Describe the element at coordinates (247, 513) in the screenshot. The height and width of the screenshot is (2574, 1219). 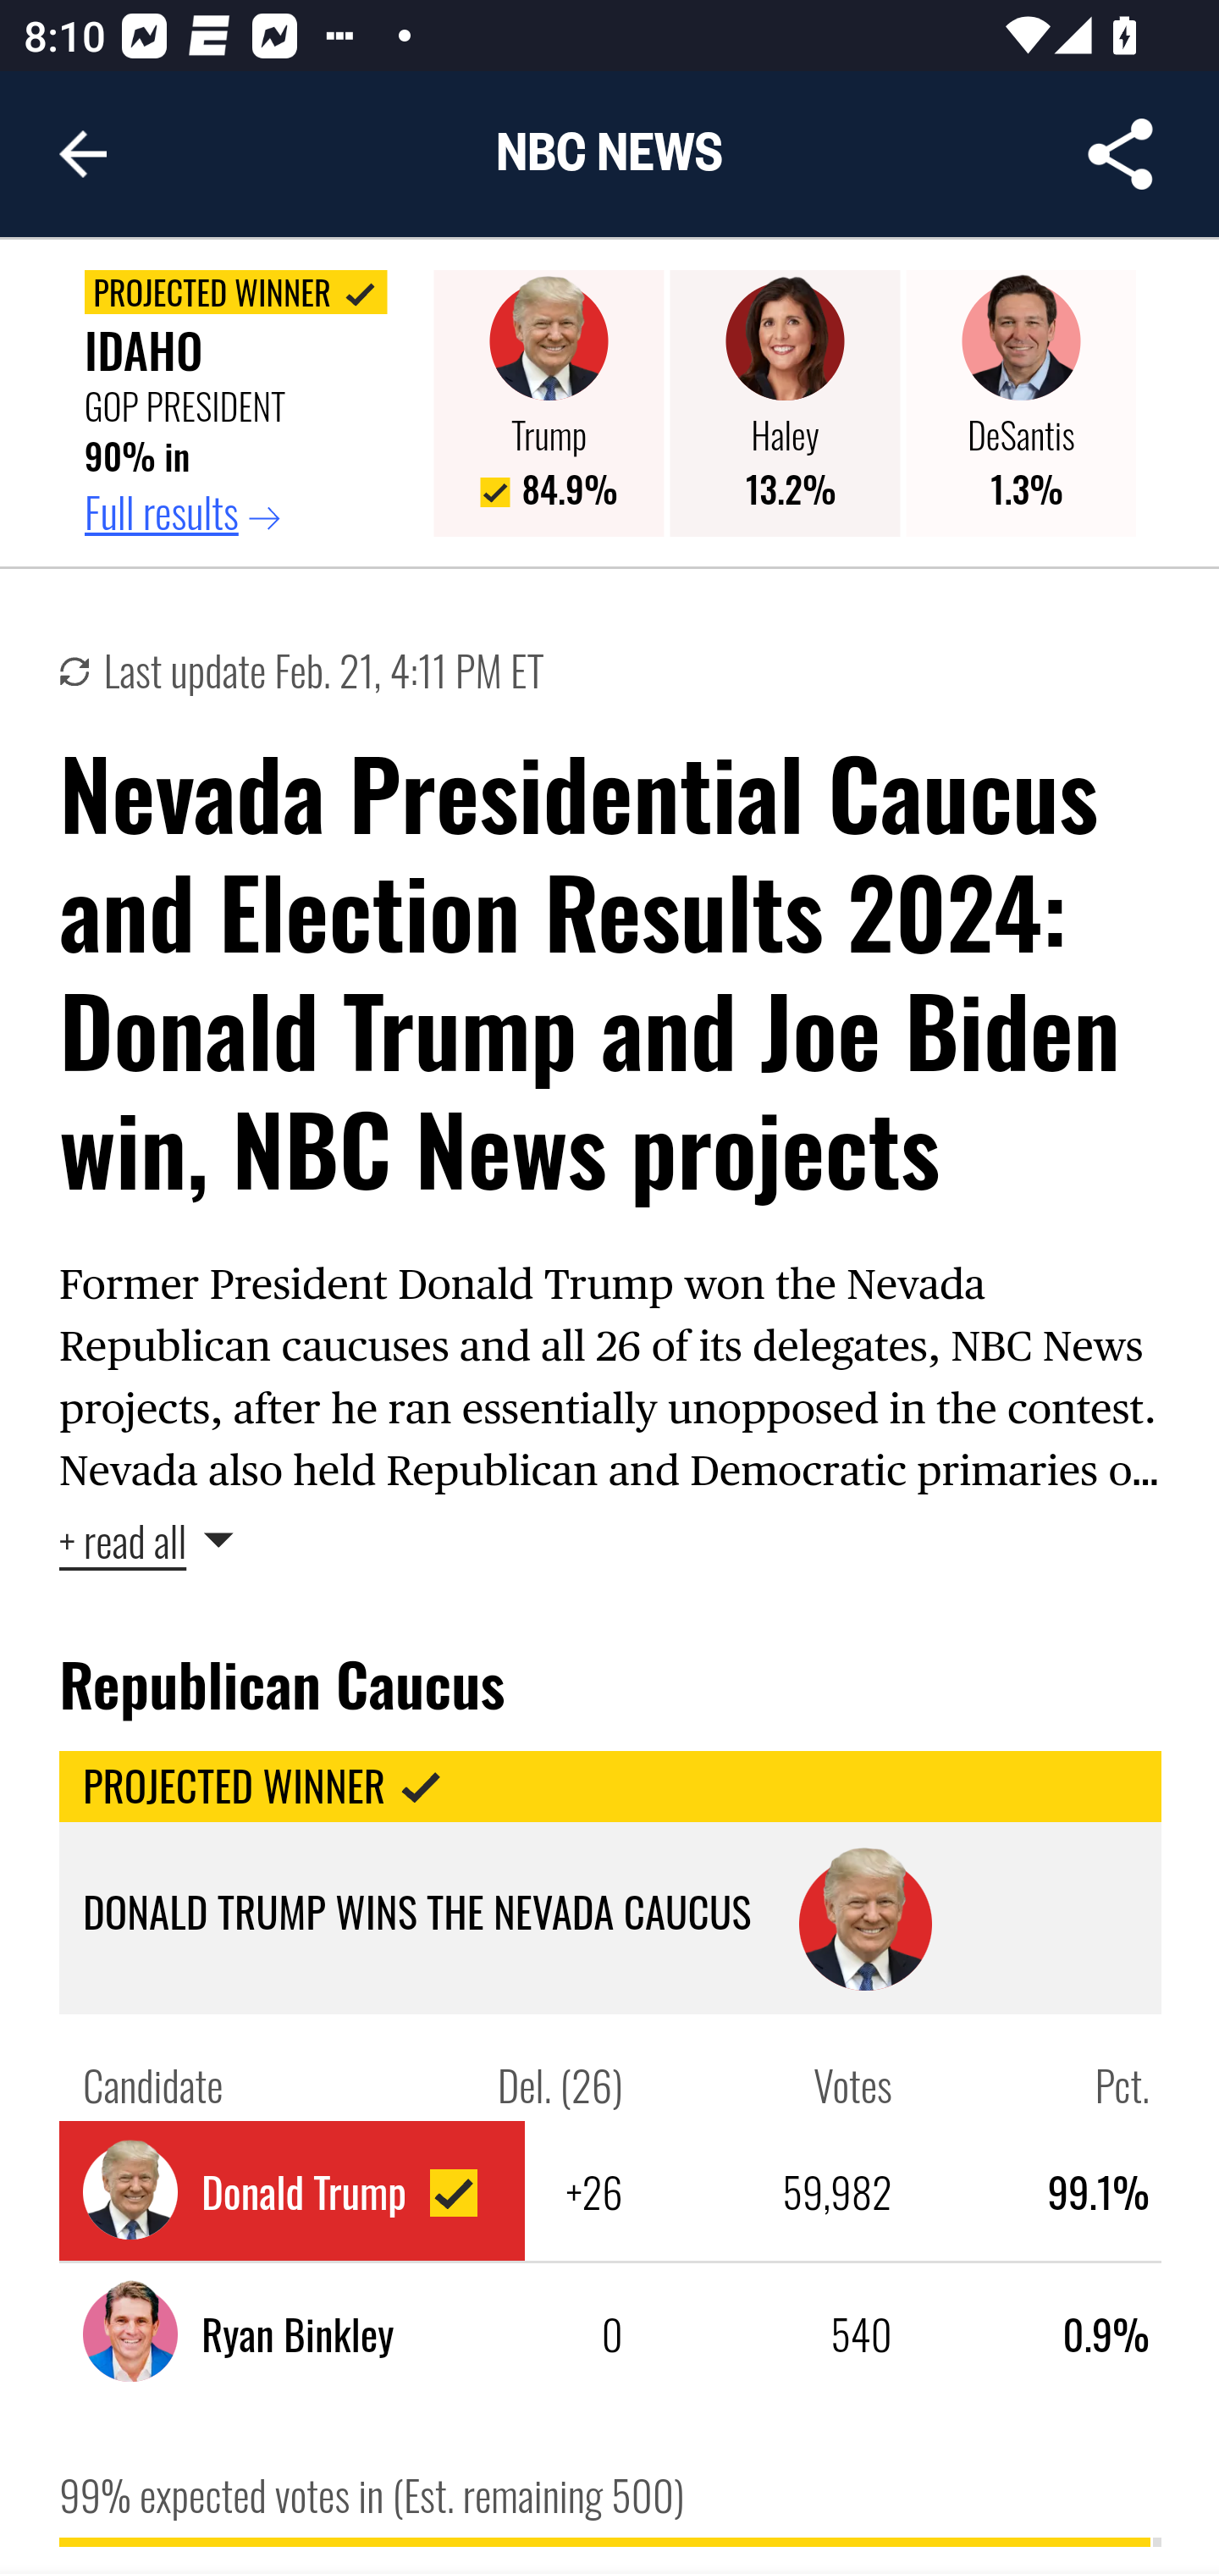
I see `Full results` at that location.